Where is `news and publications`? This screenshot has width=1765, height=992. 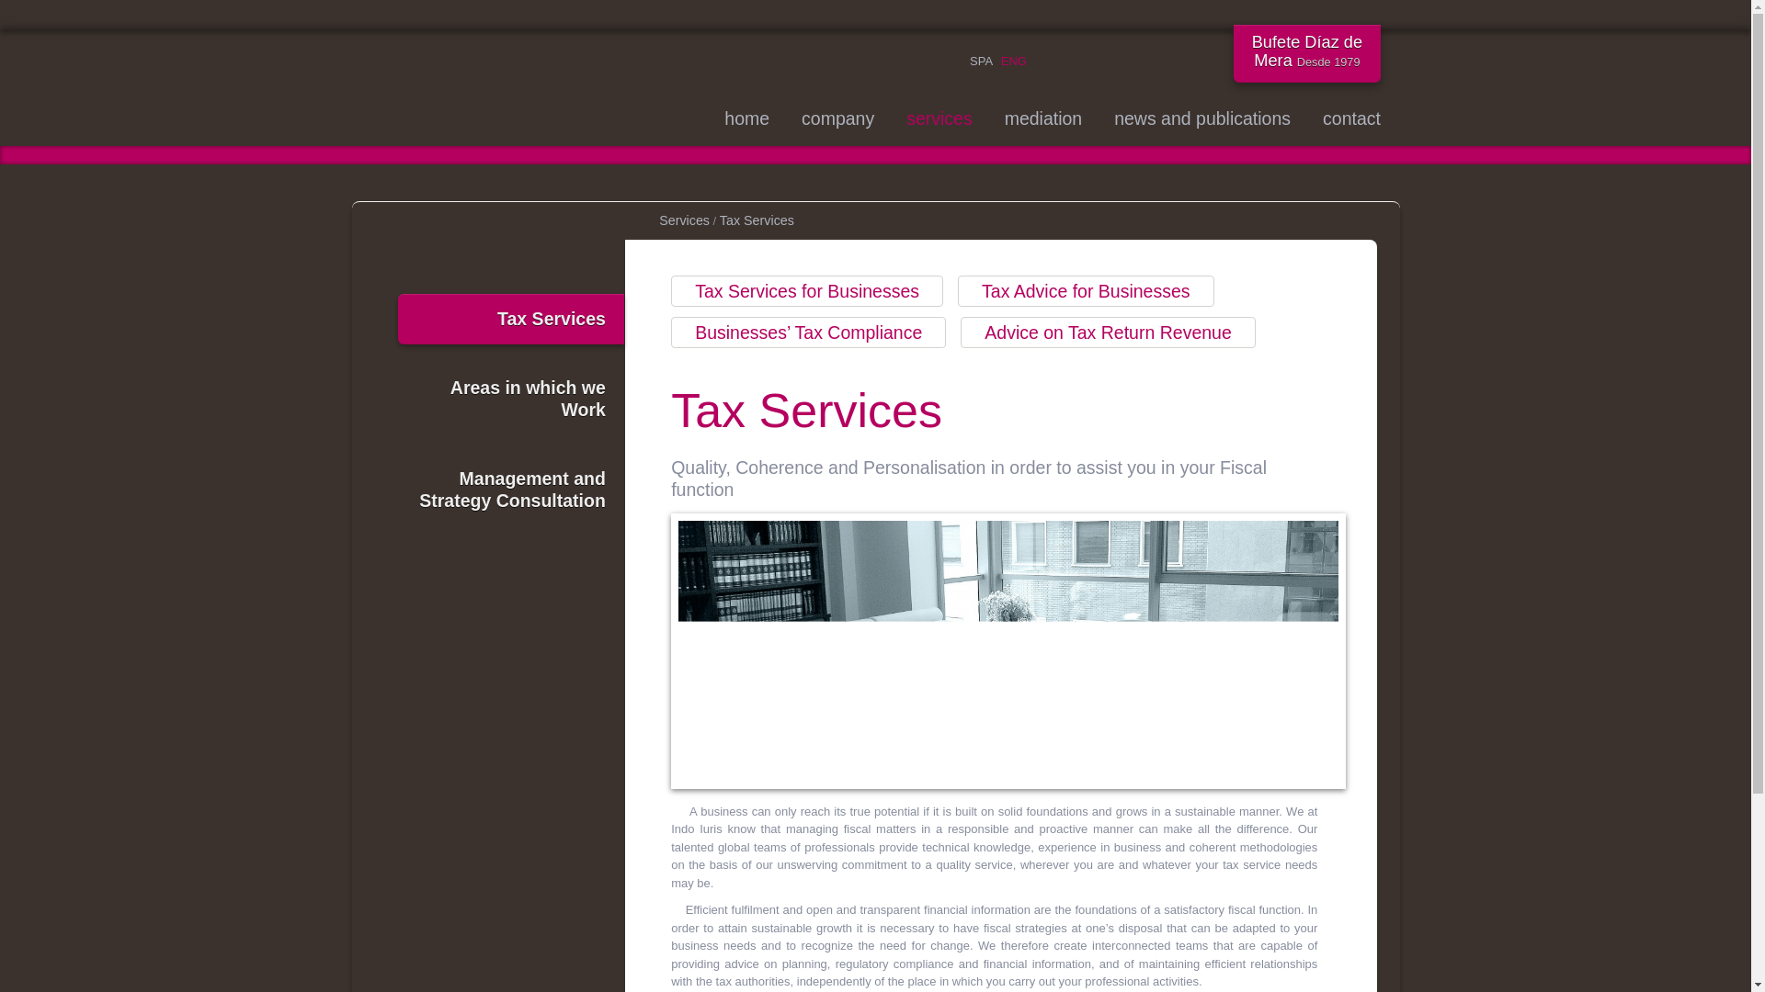 news and publications is located at coordinates (1201, 118).